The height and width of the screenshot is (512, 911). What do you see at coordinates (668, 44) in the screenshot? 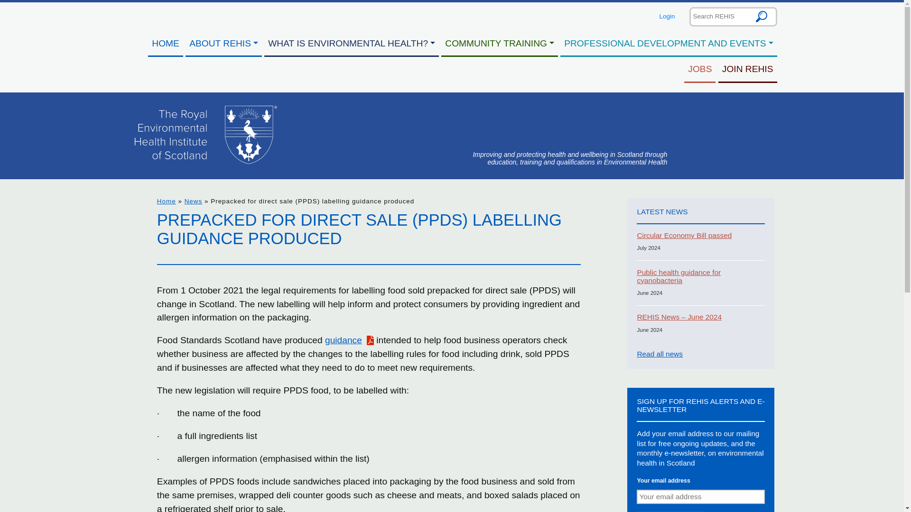
I see `PROFESSIONAL DEVELOPMENT AND EVENTS` at bounding box center [668, 44].